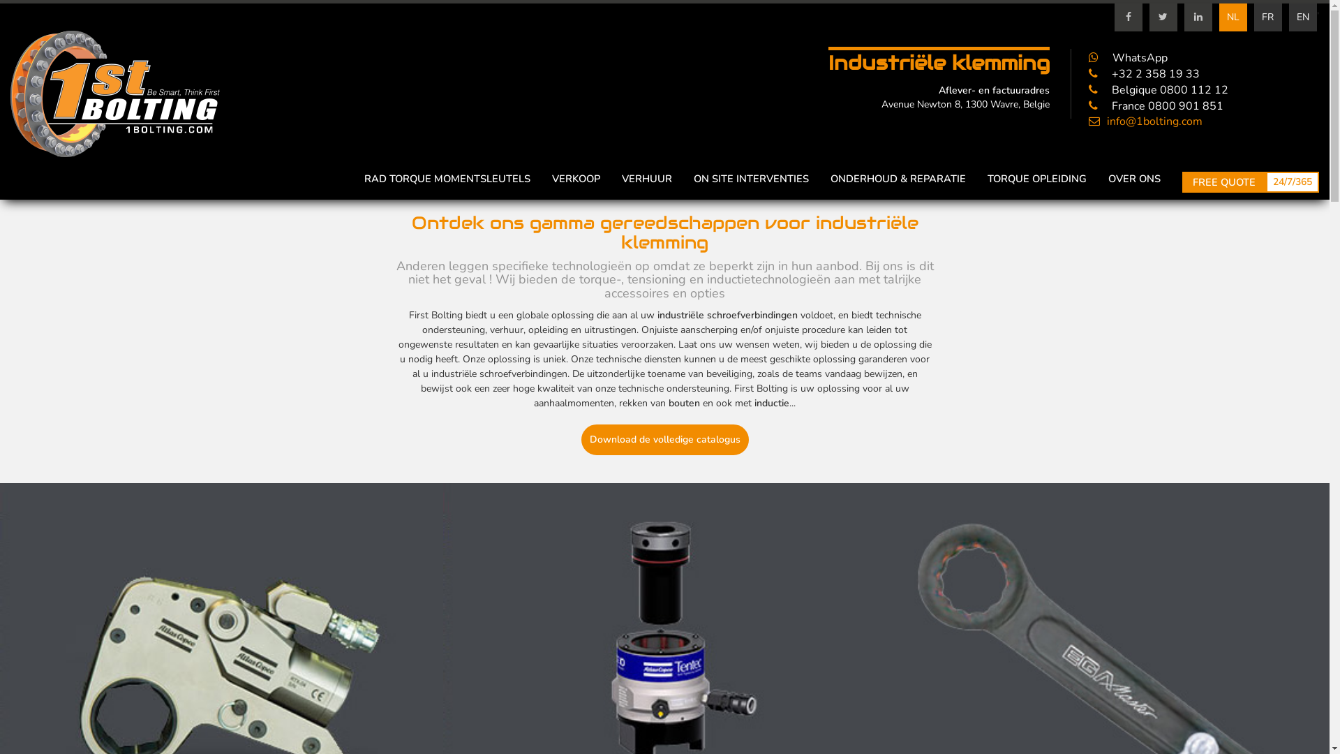  Describe the element at coordinates (647, 179) in the screenshot. I see `VERHUUR` at that location.